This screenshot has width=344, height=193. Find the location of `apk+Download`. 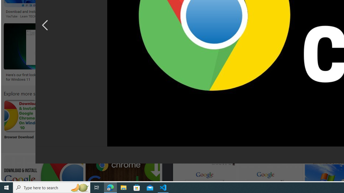

apk+Download is located at coordinates (56, 123).